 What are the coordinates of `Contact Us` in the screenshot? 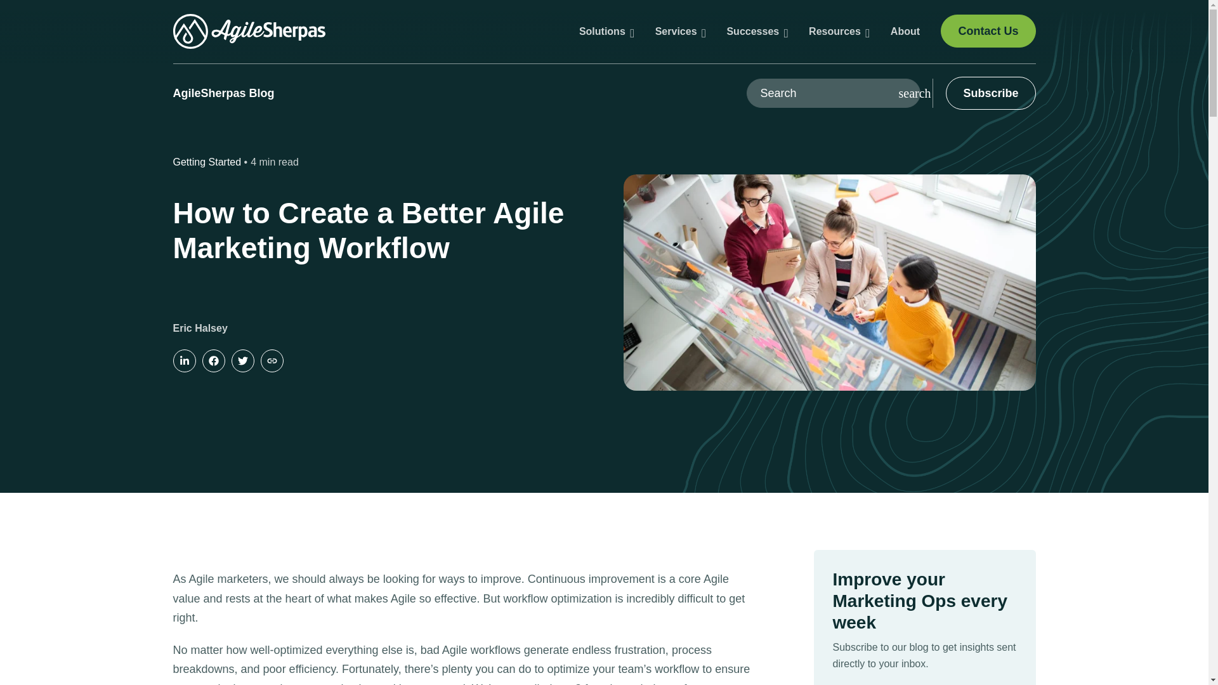 It's located at (988, 30).